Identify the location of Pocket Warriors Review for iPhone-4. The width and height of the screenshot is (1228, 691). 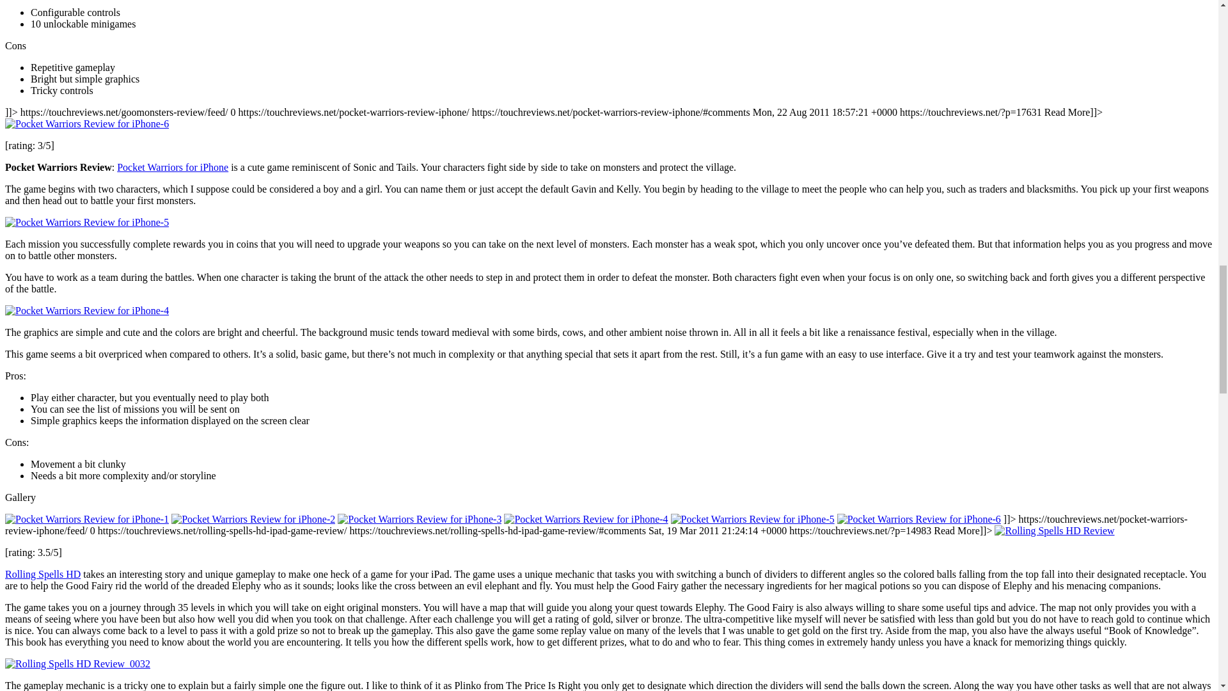
(87, 311).